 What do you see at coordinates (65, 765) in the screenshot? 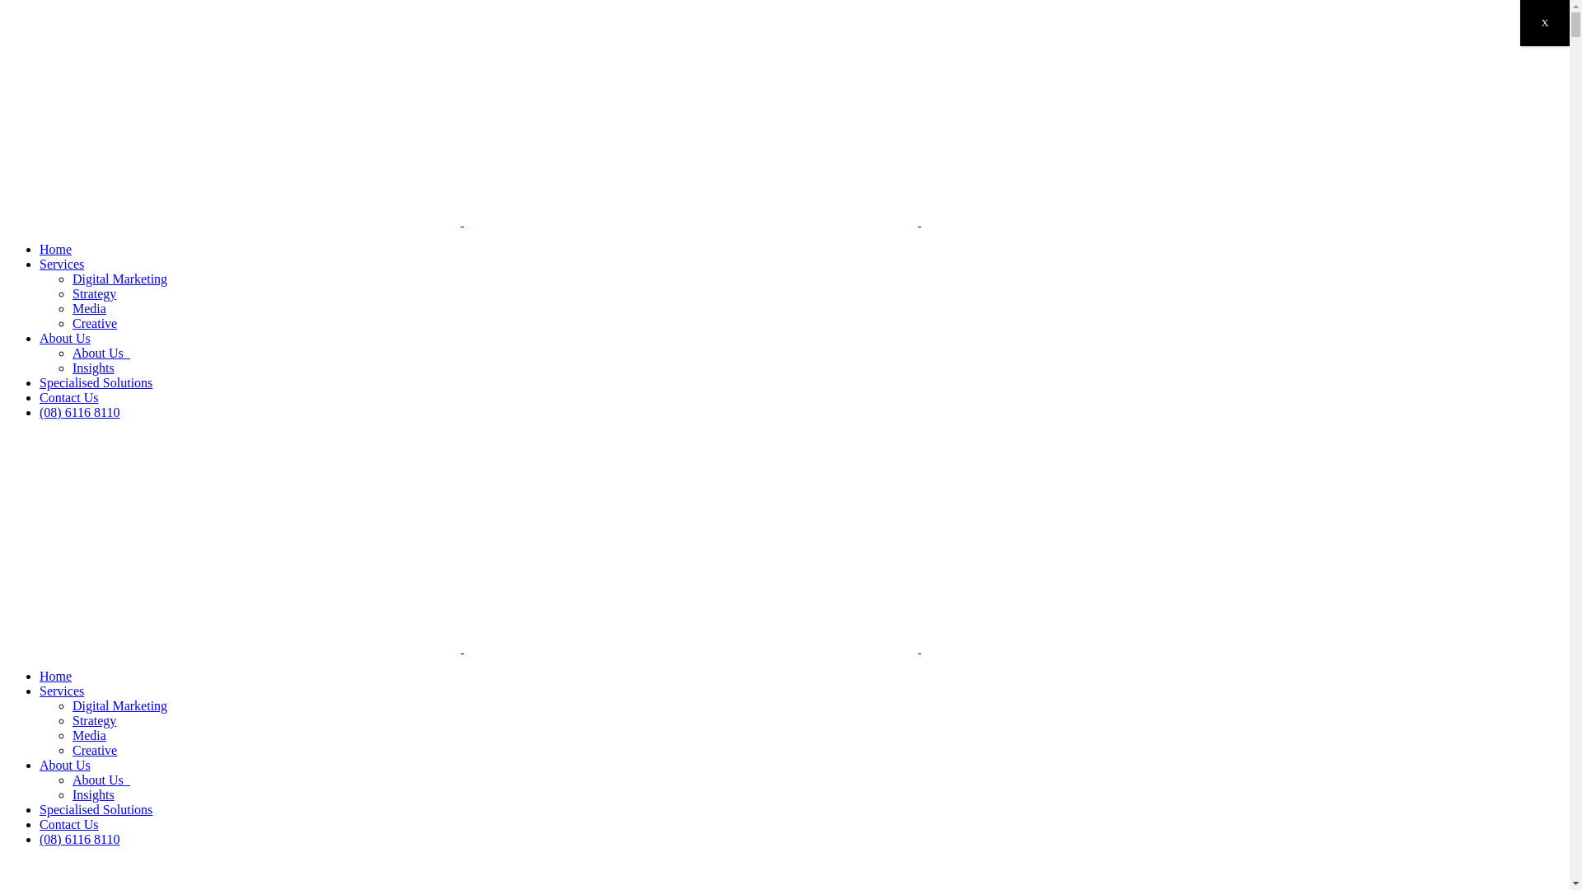
I see `About Us` at bounding box center [65, 765].